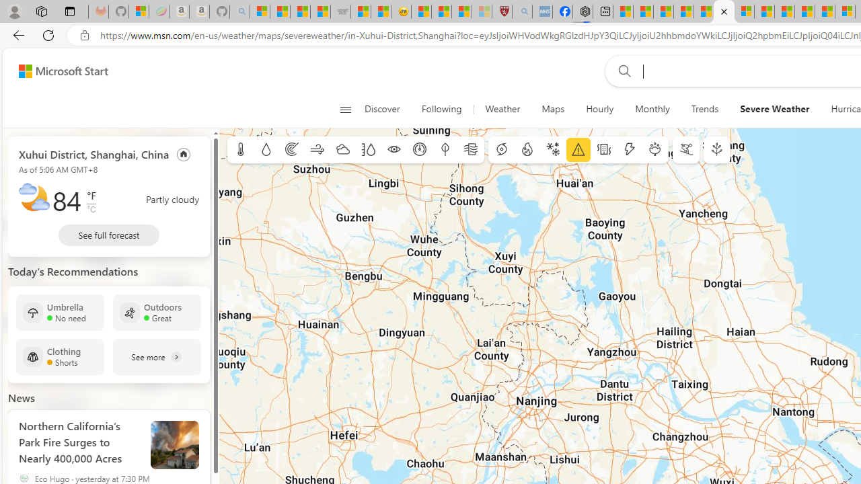 The width and height of the screenshot is (861, 484). What do you see at coordinates (629, 150) in the screenshot?
I see `Lightning` at bounding box center [629, 150].